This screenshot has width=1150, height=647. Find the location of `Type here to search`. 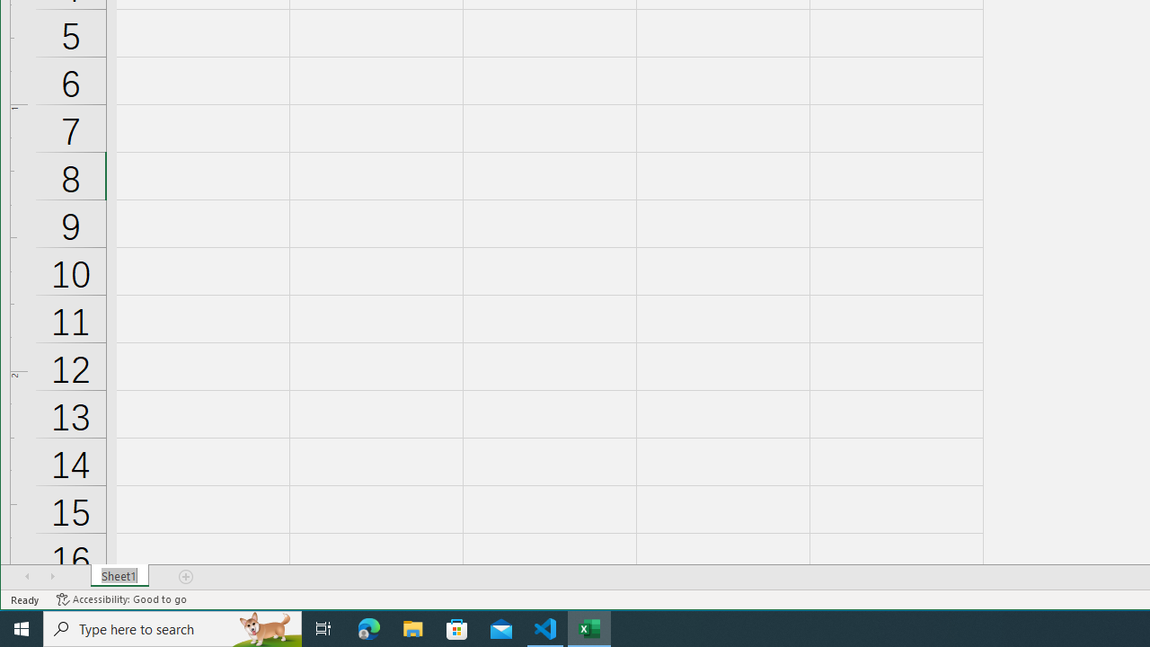

Type here to search is located at coordinates (172, 629).